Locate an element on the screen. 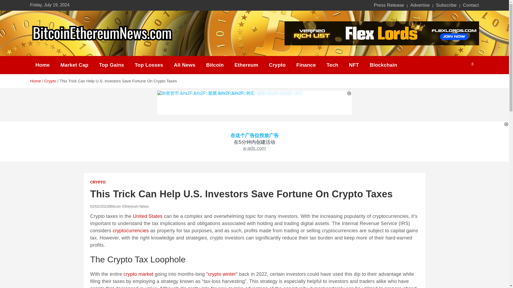 This screenshot has height=288, width=513. crypto market is located at coordinates (138, 274).